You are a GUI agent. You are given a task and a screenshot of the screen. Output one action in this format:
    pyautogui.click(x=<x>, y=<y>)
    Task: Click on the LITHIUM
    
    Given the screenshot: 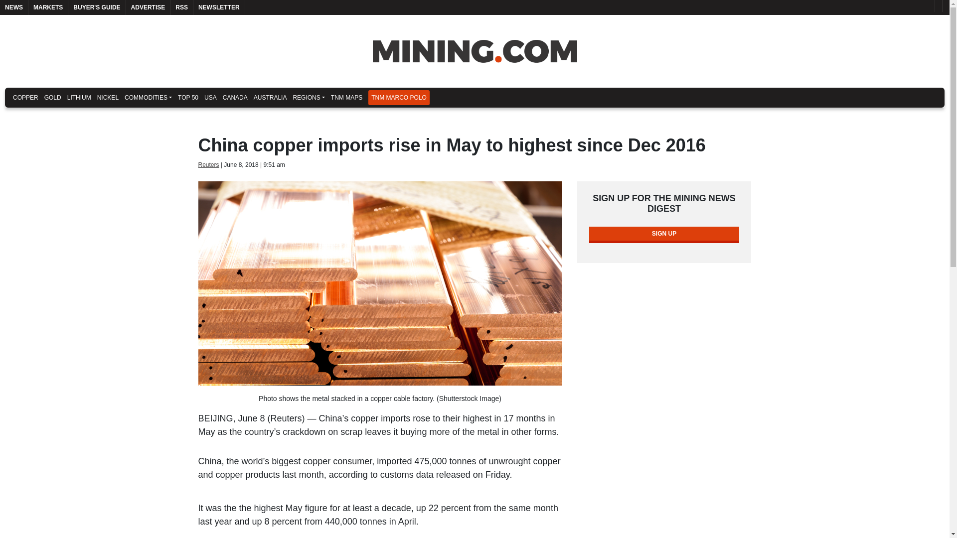 What is the action you would take?
    pyautogui.click(x=79, y=98)
    